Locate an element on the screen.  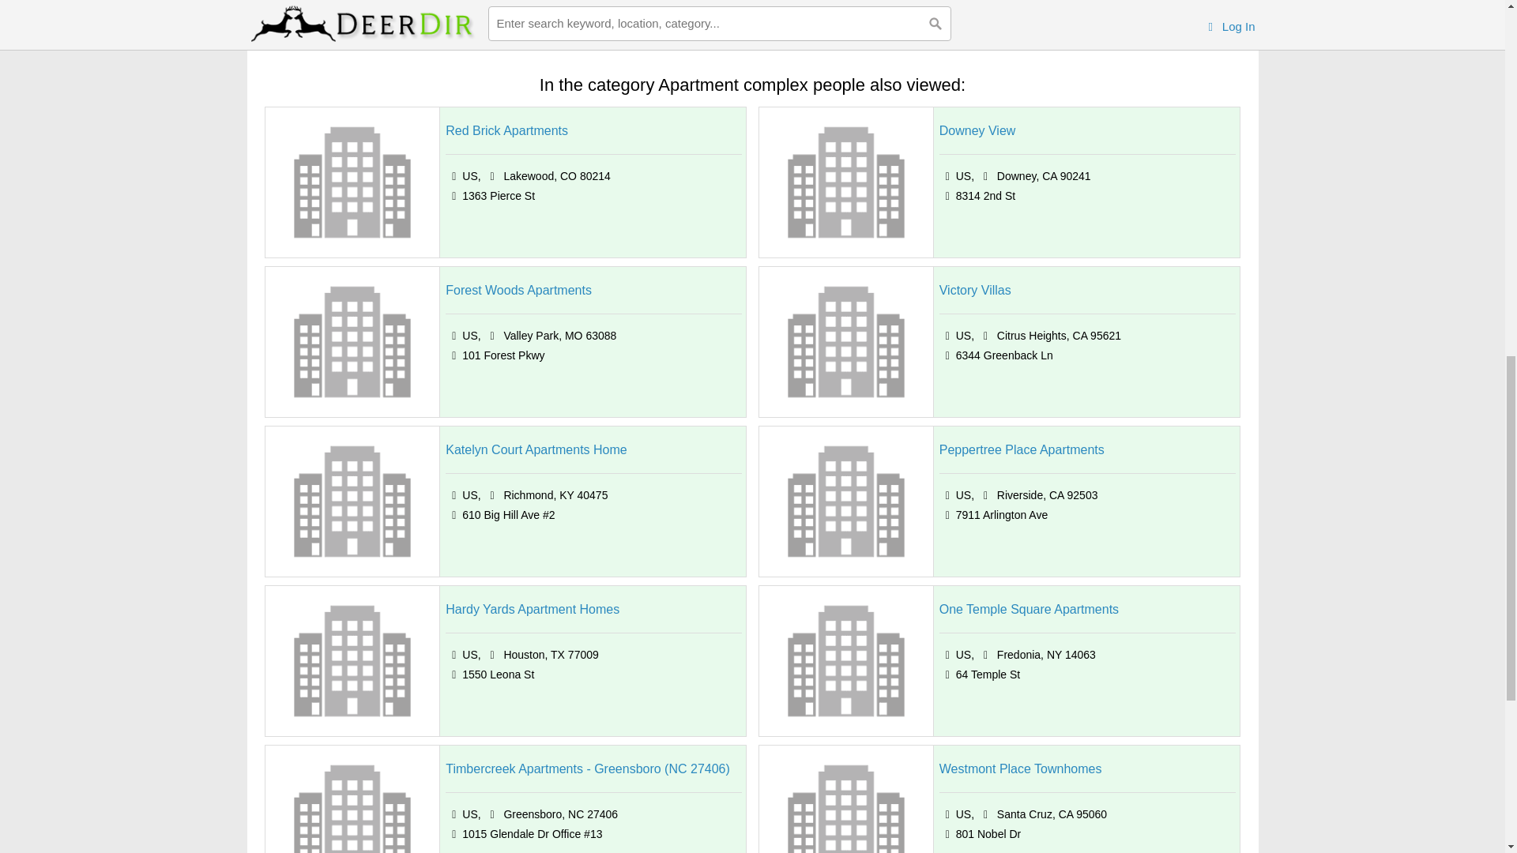
Red Brick Apartments is located at coordinates (506, 131).